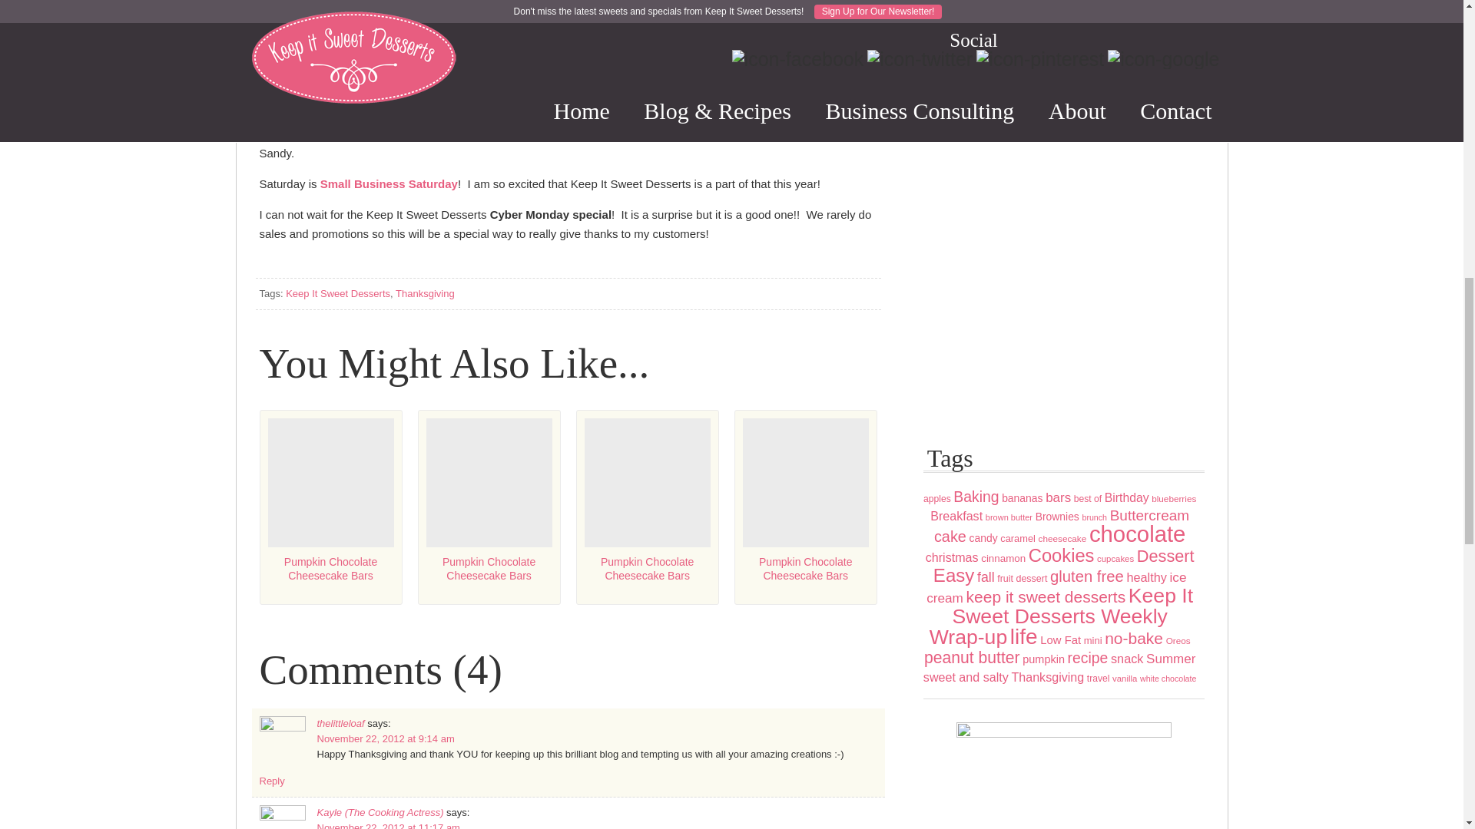 The width and height of the screenshot is (1475, 829). I want to click on Small Business Saturday, so click(389, 184).